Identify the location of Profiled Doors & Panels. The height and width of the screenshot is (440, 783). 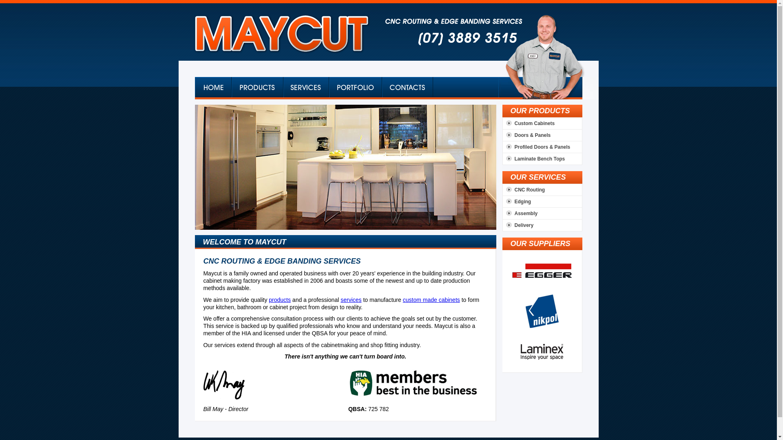
(537, 147).